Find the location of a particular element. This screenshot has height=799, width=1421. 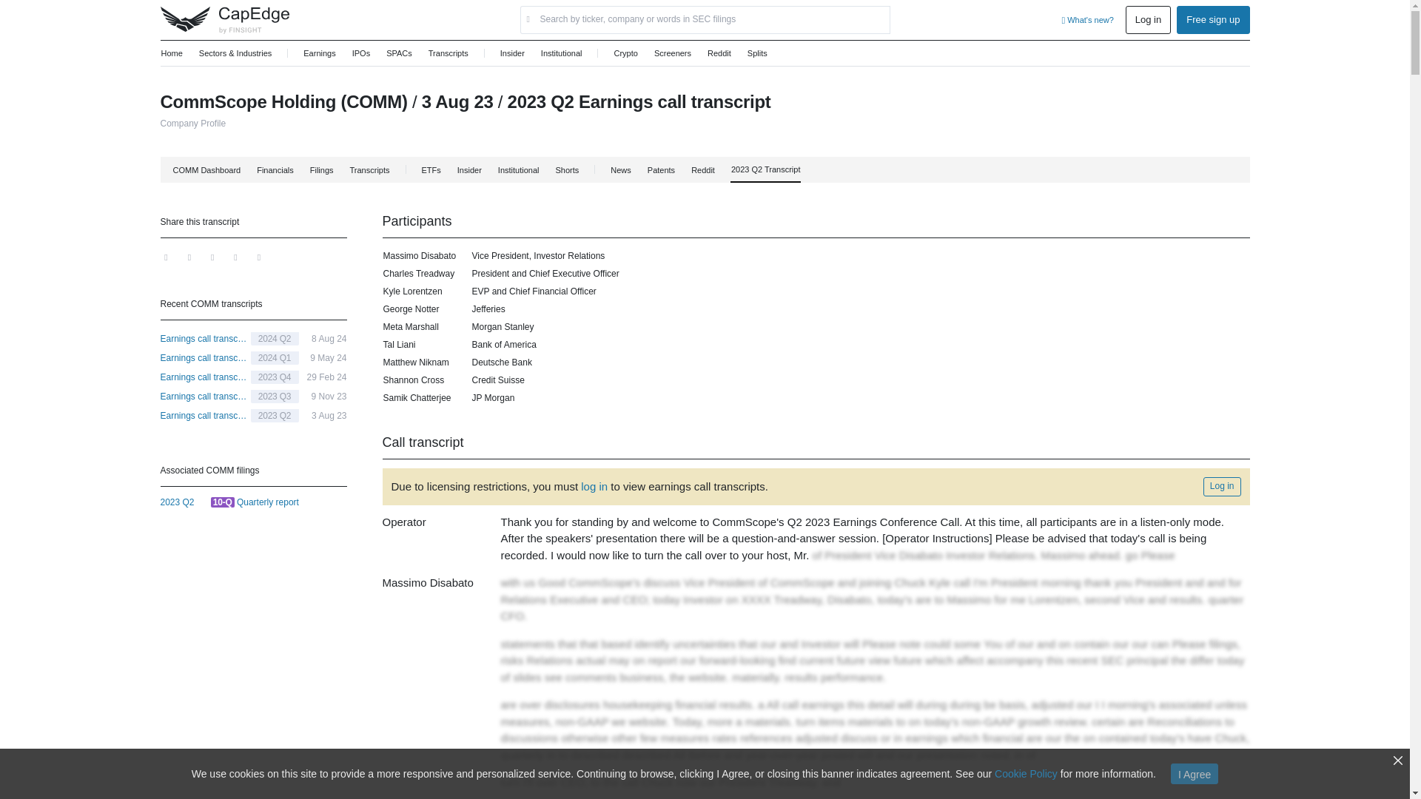

Filings is located at coordinates (321, 169).